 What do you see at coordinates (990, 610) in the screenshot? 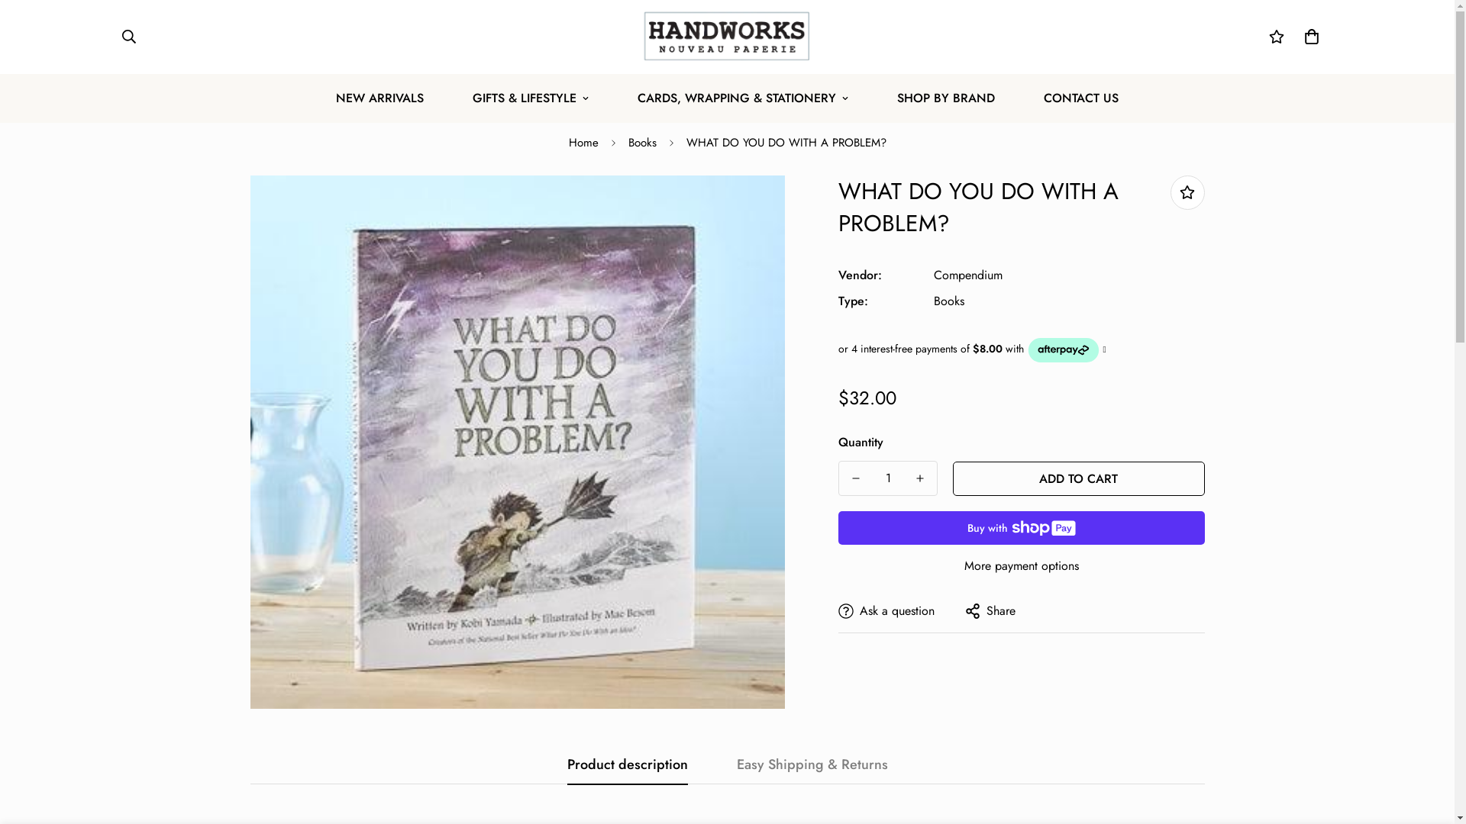
I see `Share` at bounding box center [990, 610].